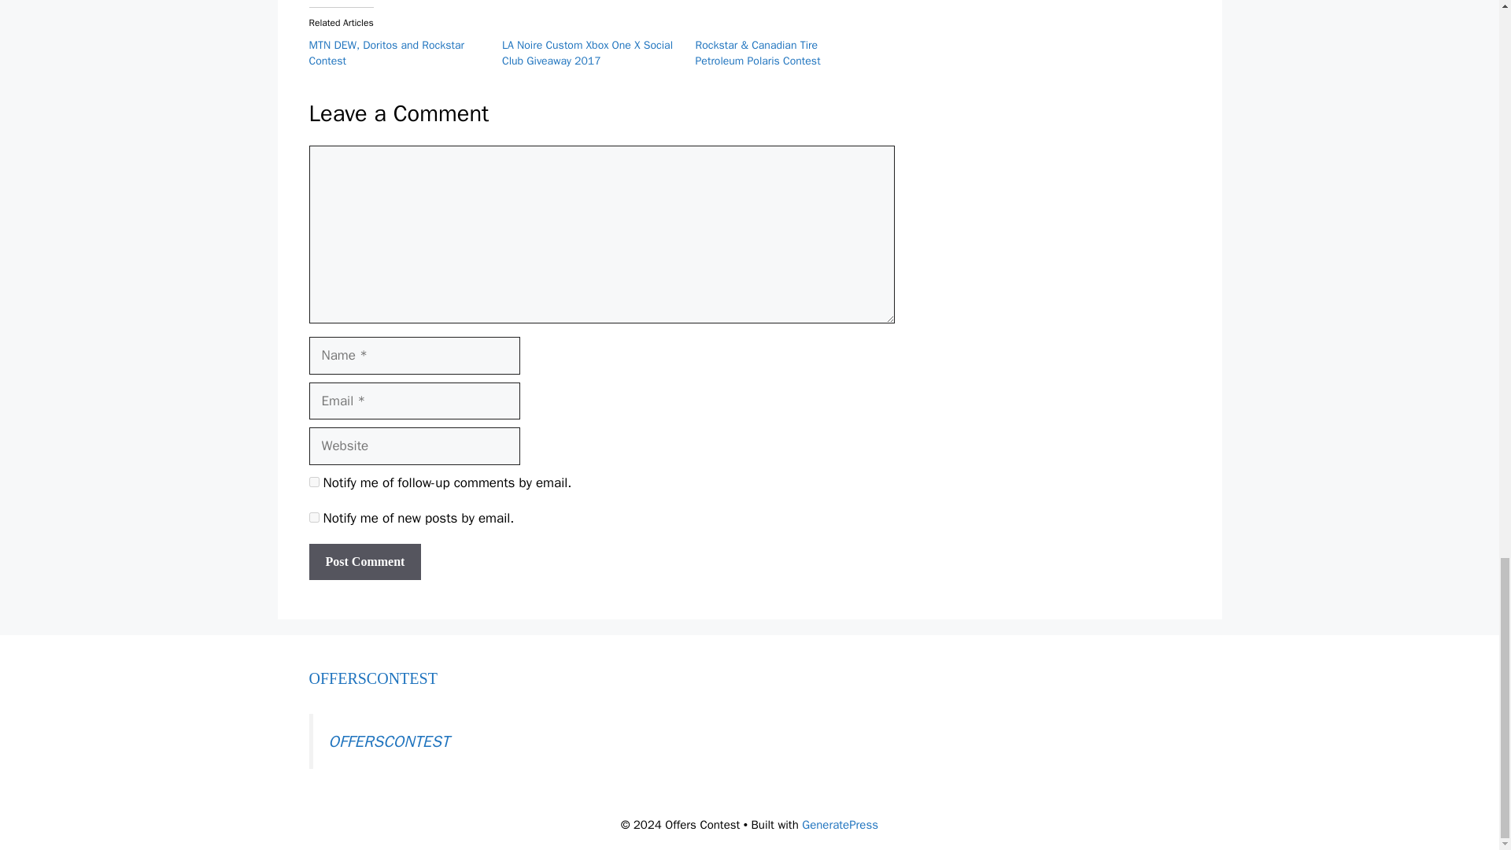 This screenshot has height=850, width=1511. What do you see at coordinates (364, 562) in the screenshot?
I see `Post Comment` at bounding box center [364, 562].